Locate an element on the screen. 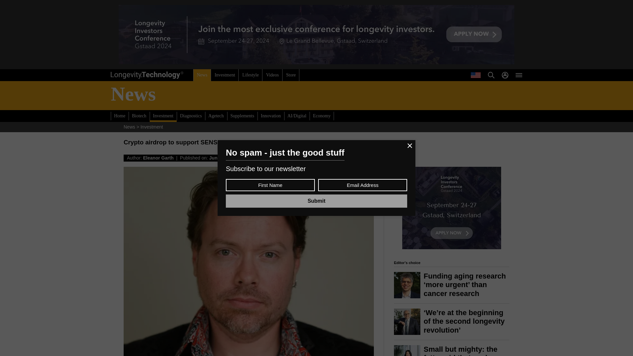 The width and height of the screenshot is (633, 356). Submit is located at coordinates (316, 201).